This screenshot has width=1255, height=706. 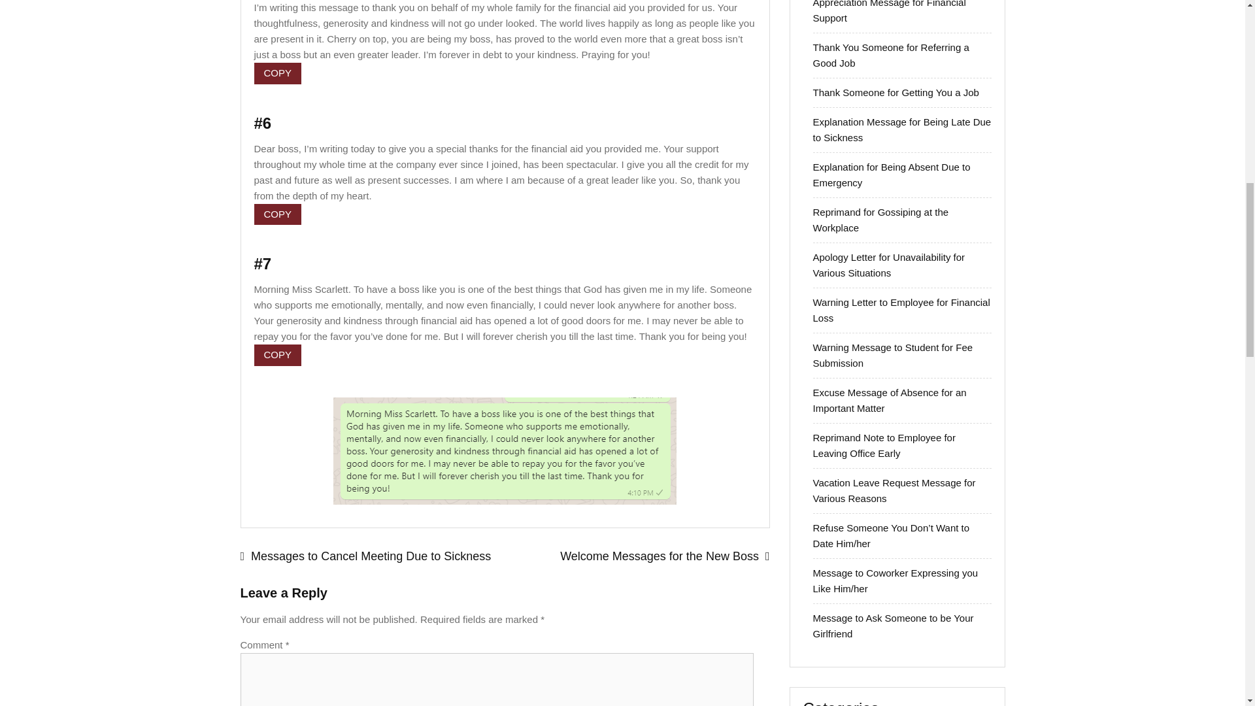 What do you see at coordinates (902, 129) in the screenshot?
I see `Explanation Message for Being Late Due to Sickness` at bounding box center [902, 129].